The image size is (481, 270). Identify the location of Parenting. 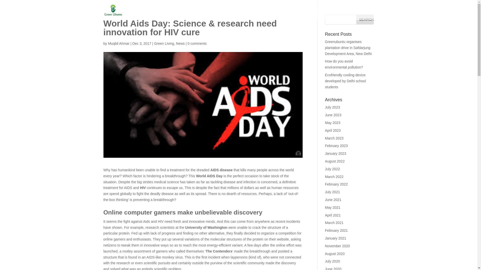
(200, 14).